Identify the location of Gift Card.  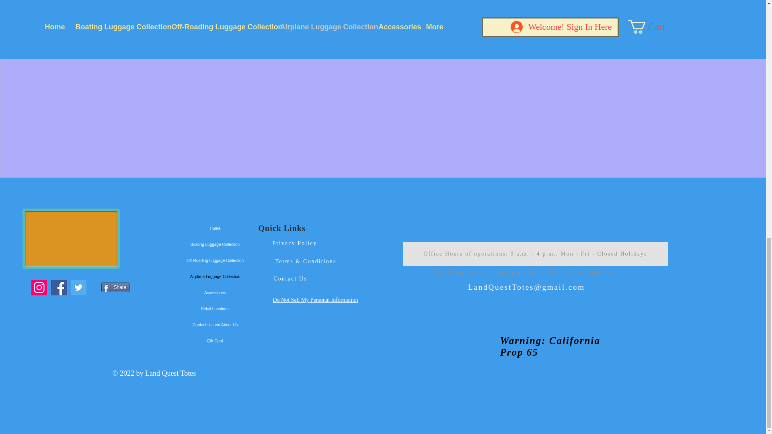
(215, 341).